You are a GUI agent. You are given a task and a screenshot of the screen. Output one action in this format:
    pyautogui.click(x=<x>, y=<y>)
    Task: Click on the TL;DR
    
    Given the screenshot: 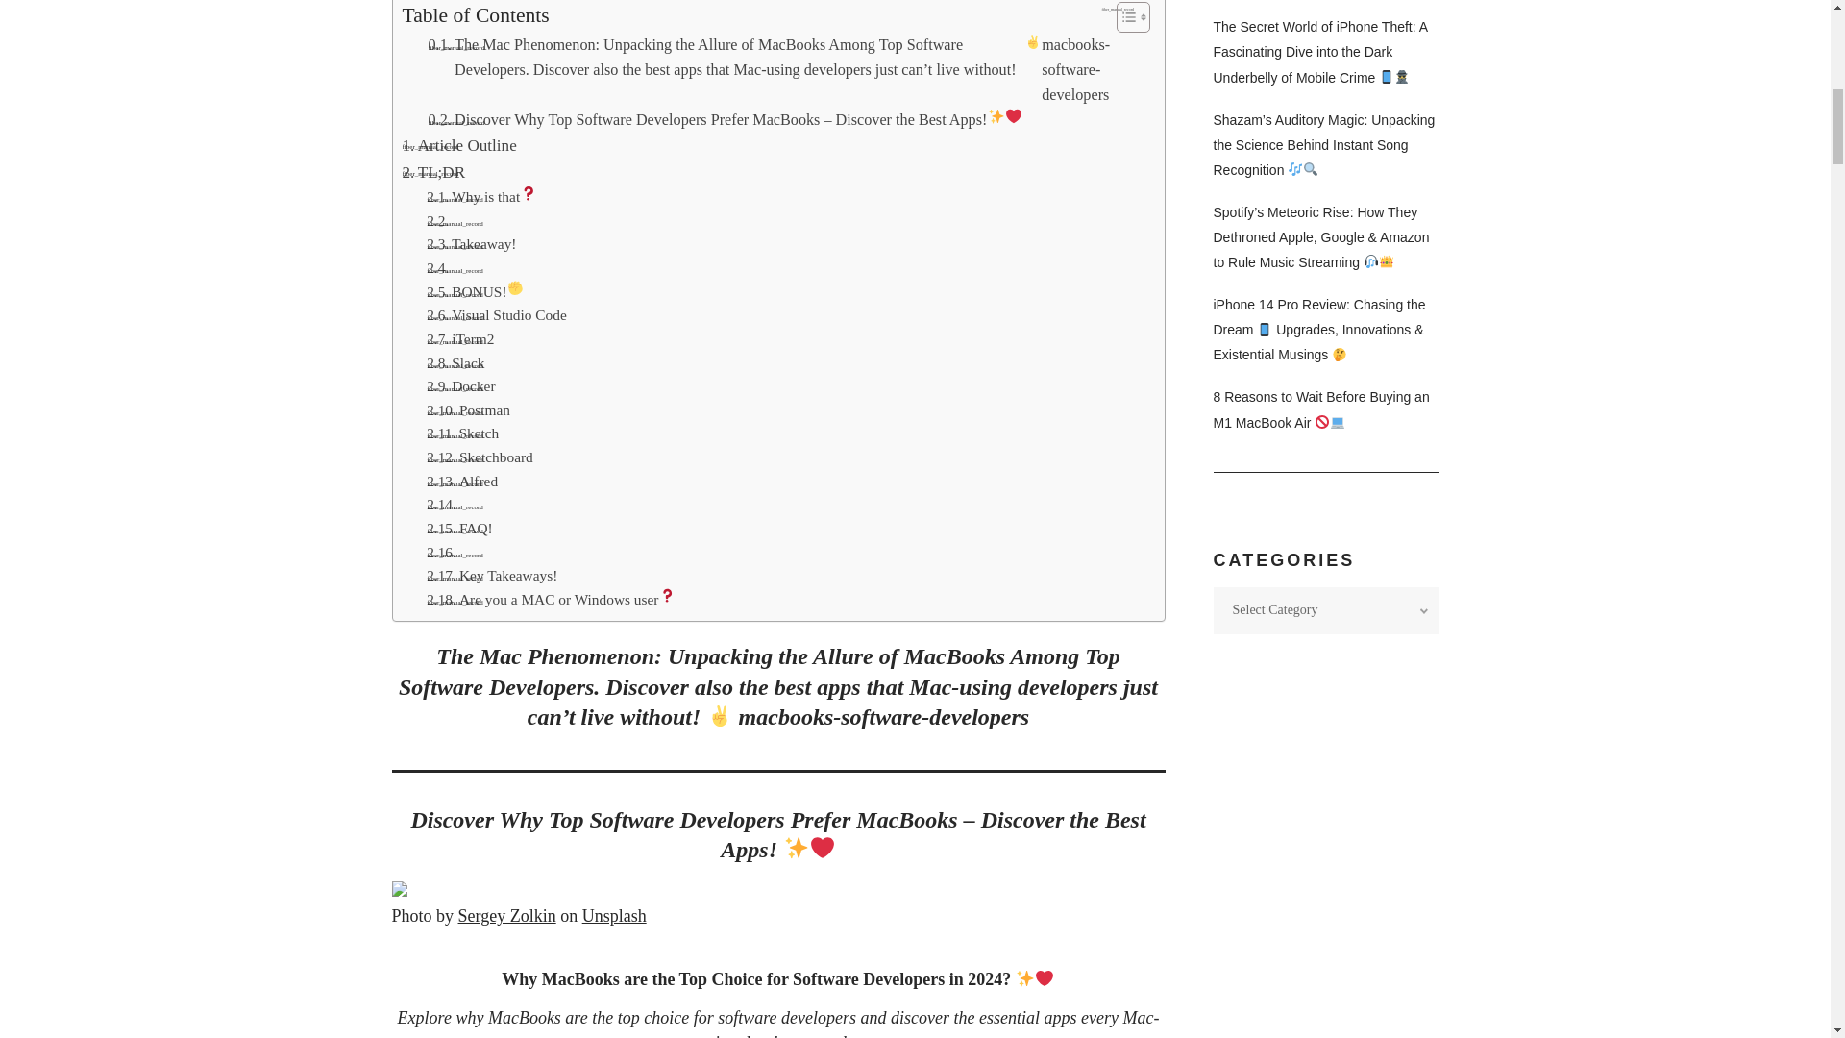 What is the action you would take?
    pyautogui.click(x=432, y=173)
    